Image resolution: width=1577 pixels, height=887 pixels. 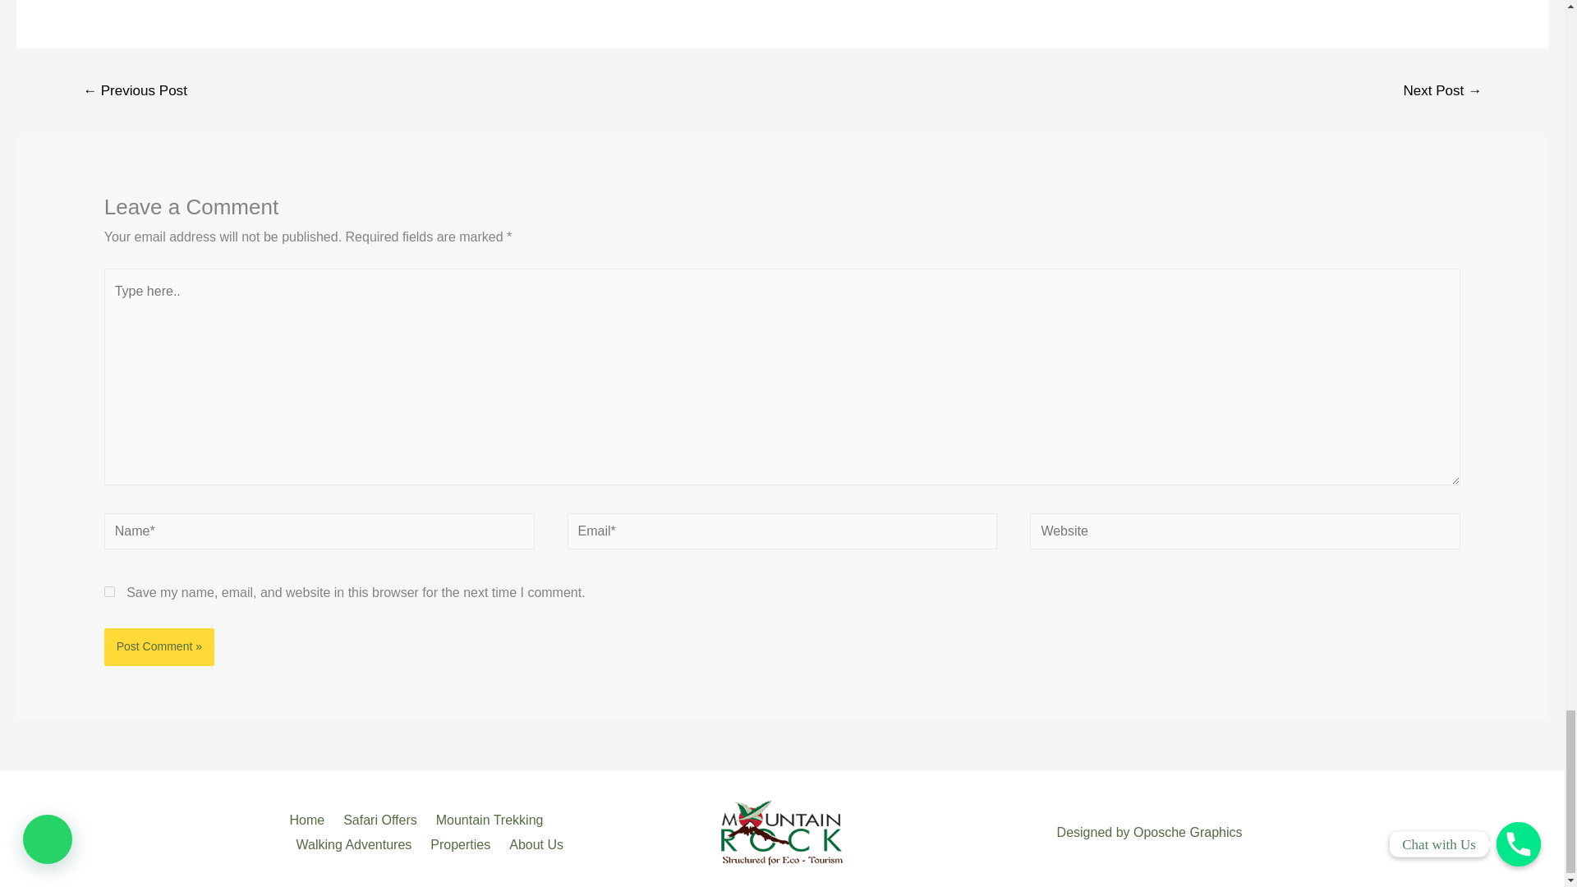 What do you see at coordinates (356, 845) in the screenshot?
I see `Walking Adventures` at bounding box center [356, 845].